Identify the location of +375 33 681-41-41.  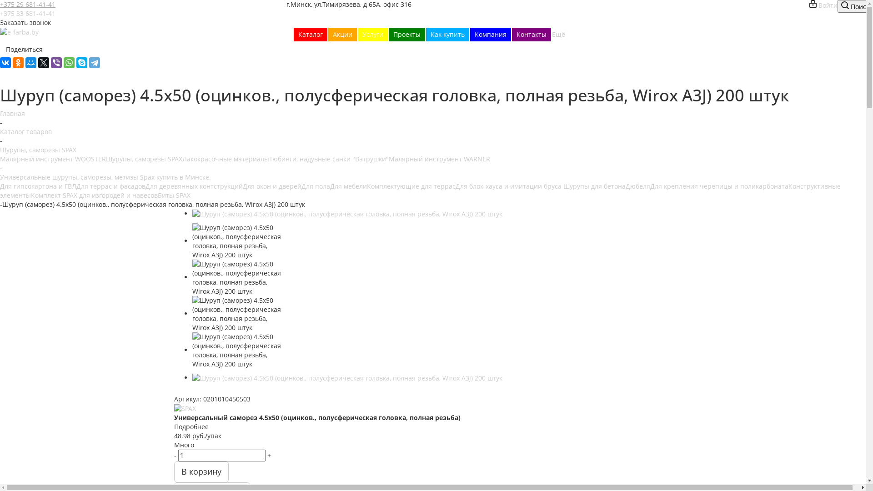
(28, 13).